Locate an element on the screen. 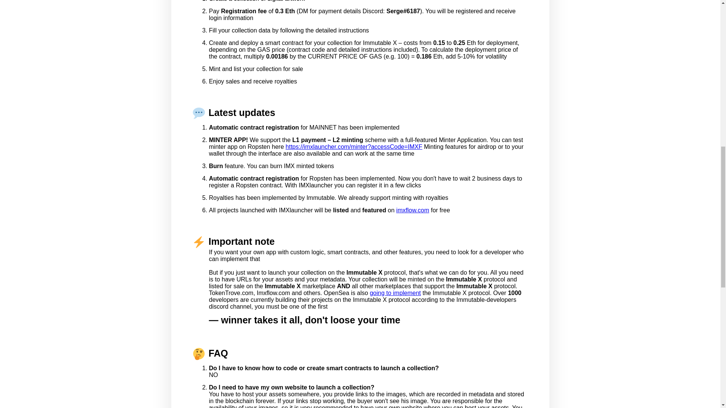 The width and height of the screenshot is (726, 408). going to implement is located at coordinates (395, 293).